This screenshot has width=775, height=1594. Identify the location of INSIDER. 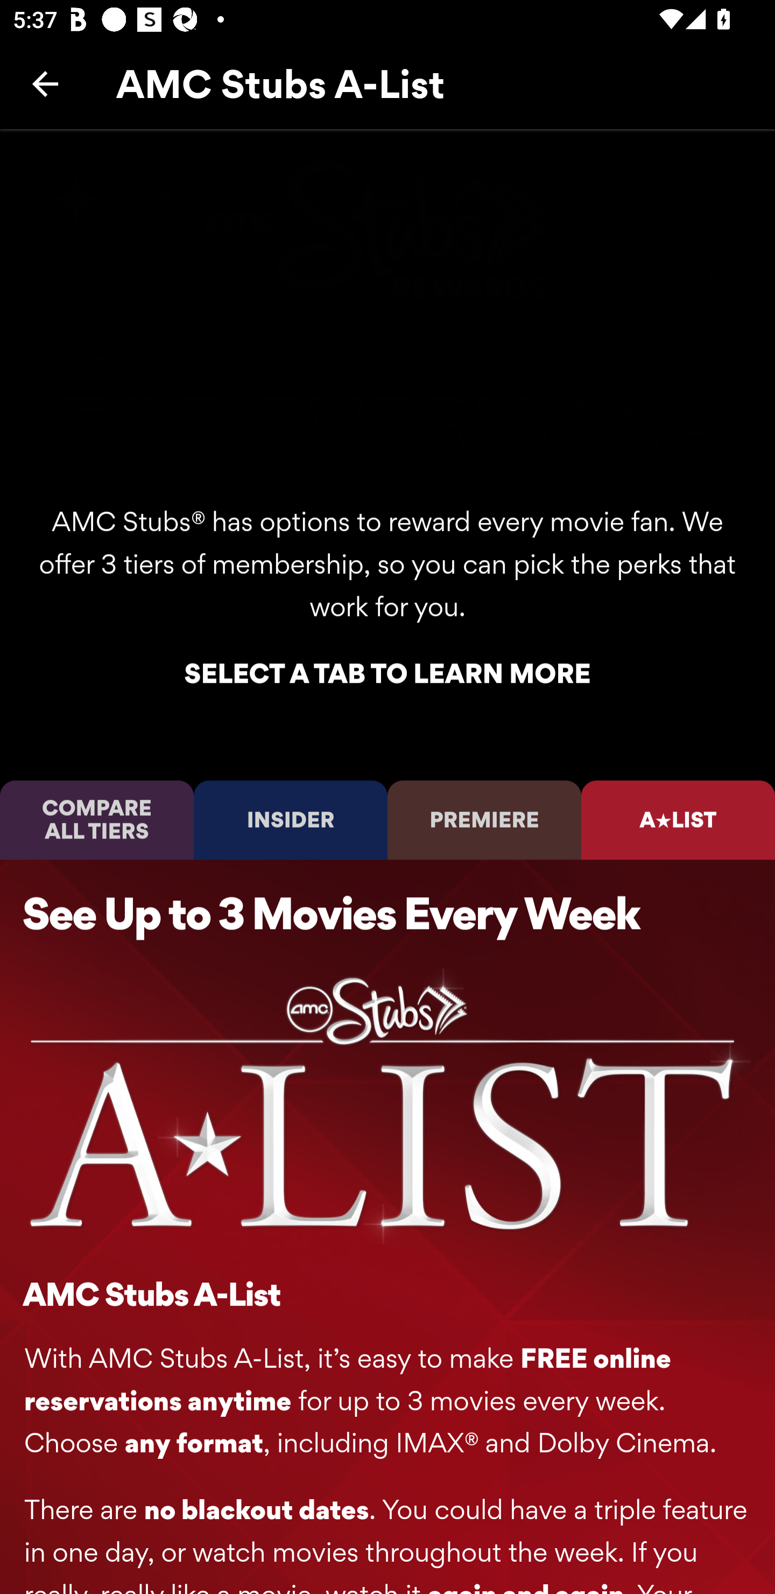
(291, 820).